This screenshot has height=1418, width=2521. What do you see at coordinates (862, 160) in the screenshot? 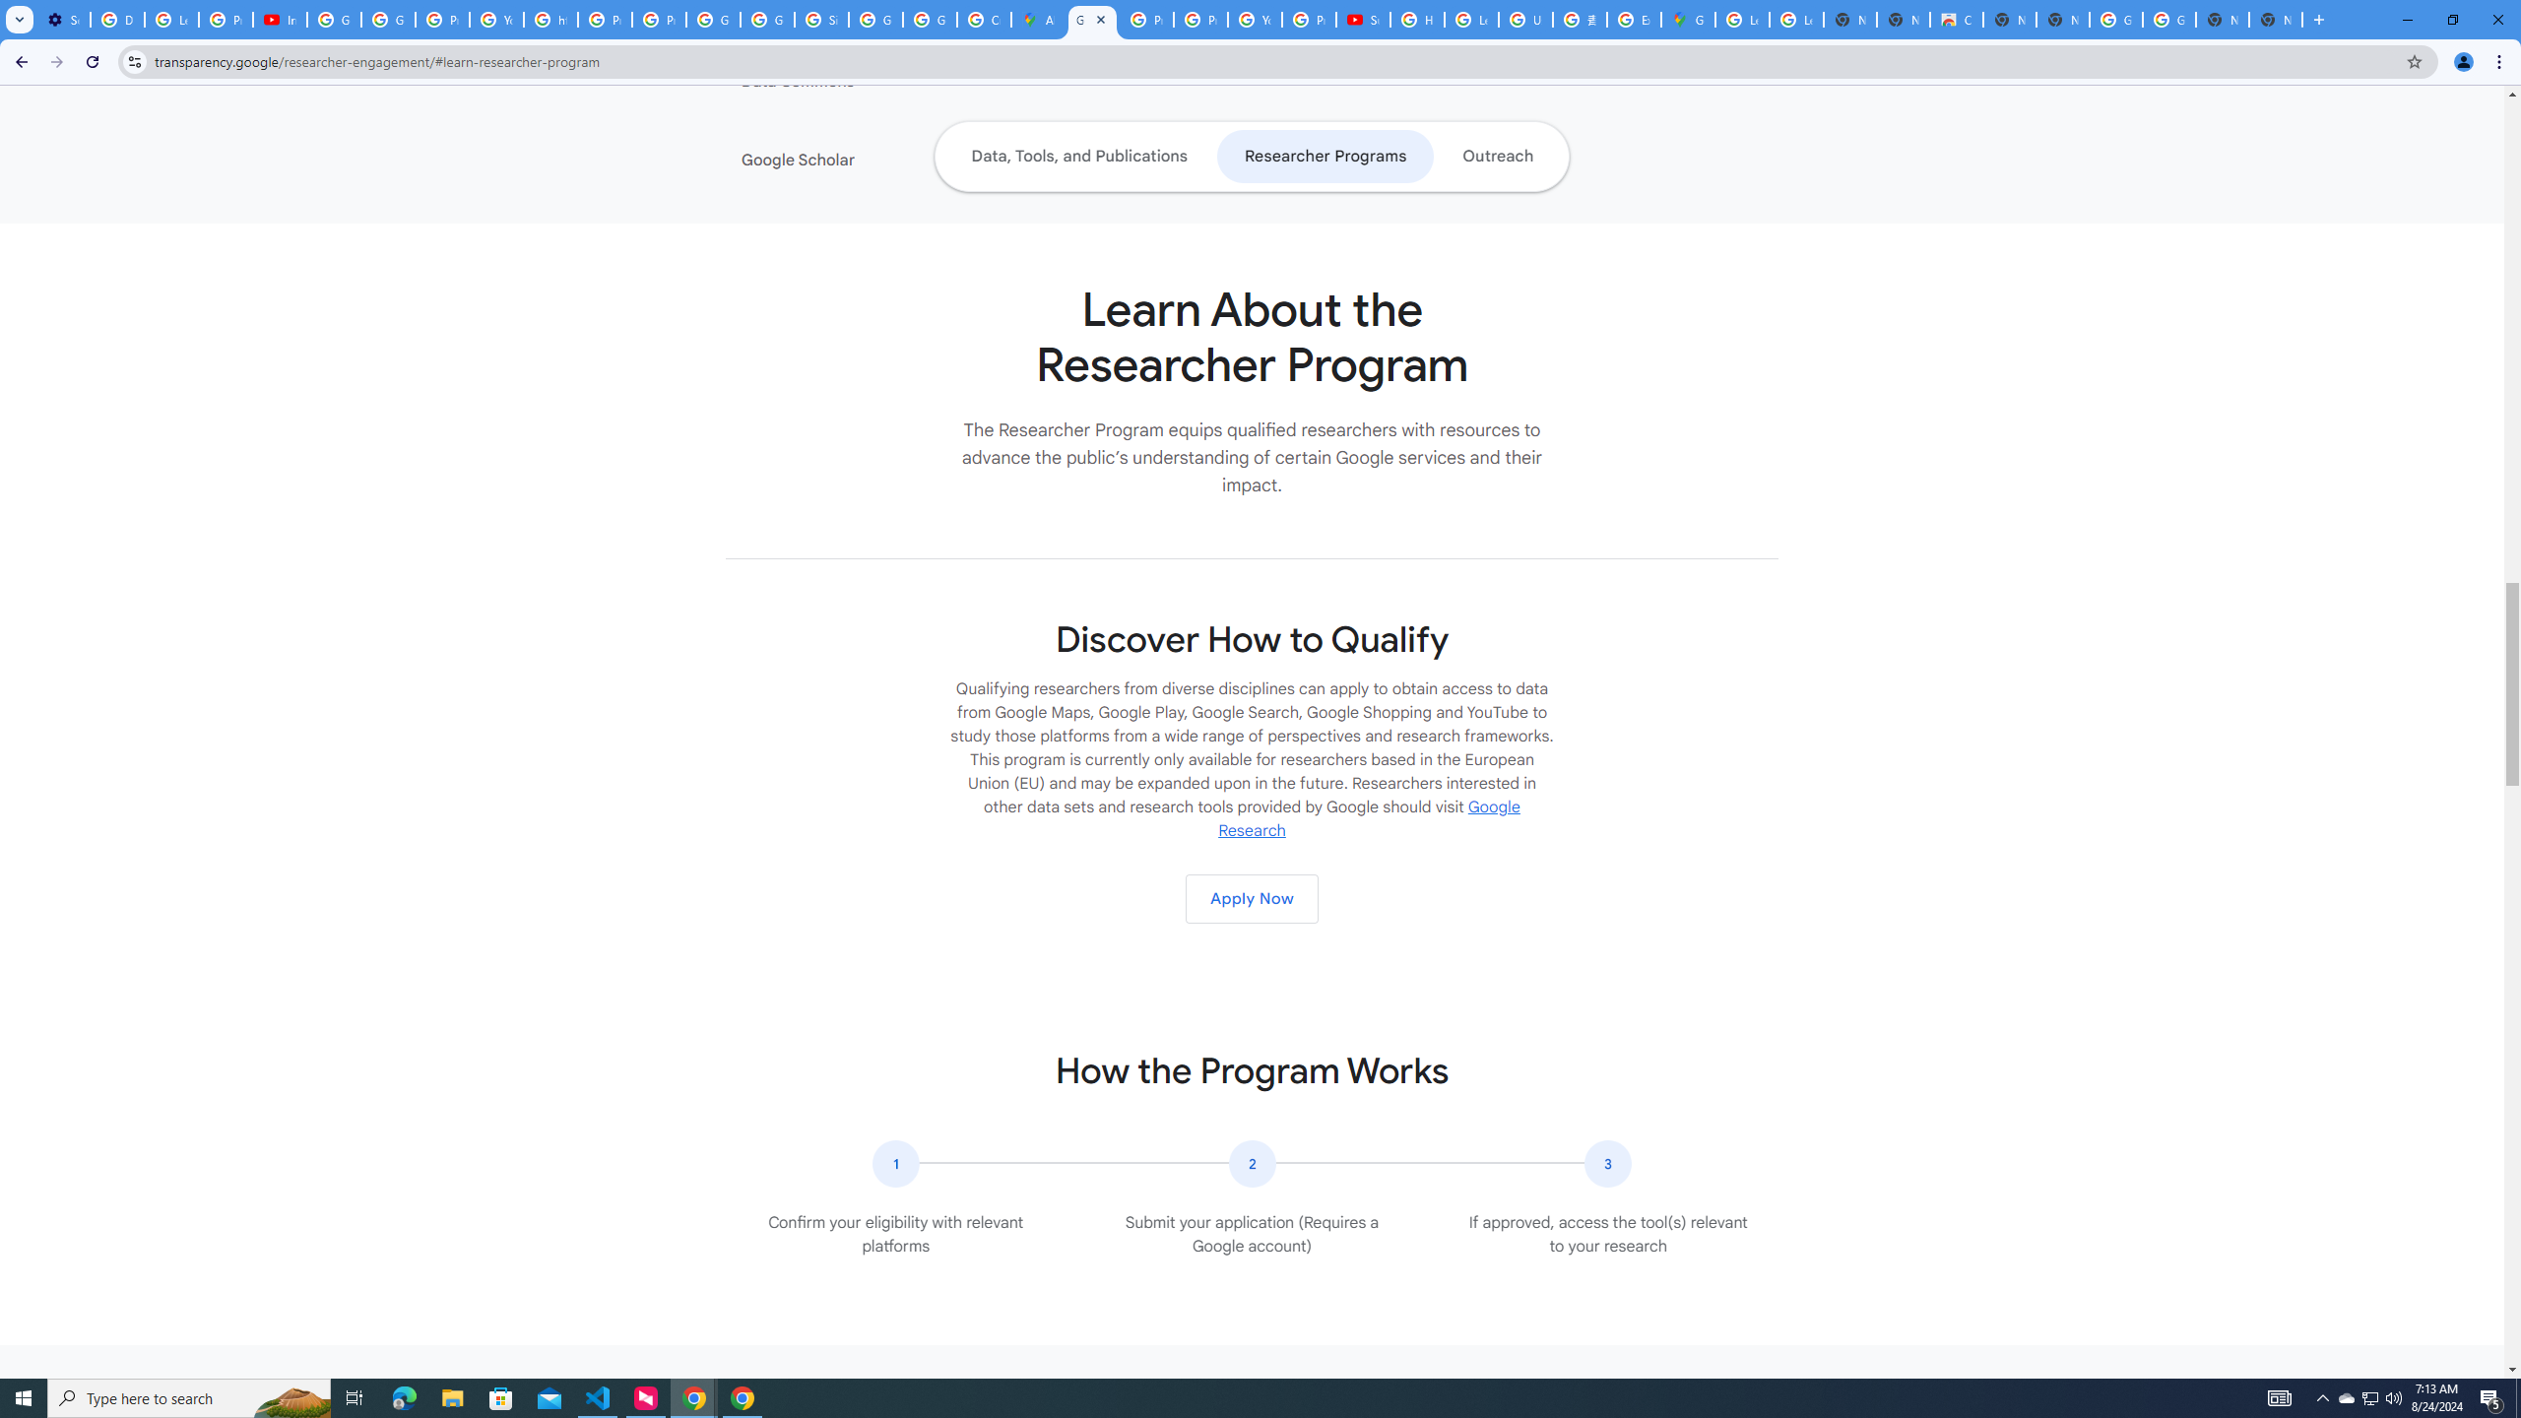
I see `Google Scholar` at bounding box center [862, 160].